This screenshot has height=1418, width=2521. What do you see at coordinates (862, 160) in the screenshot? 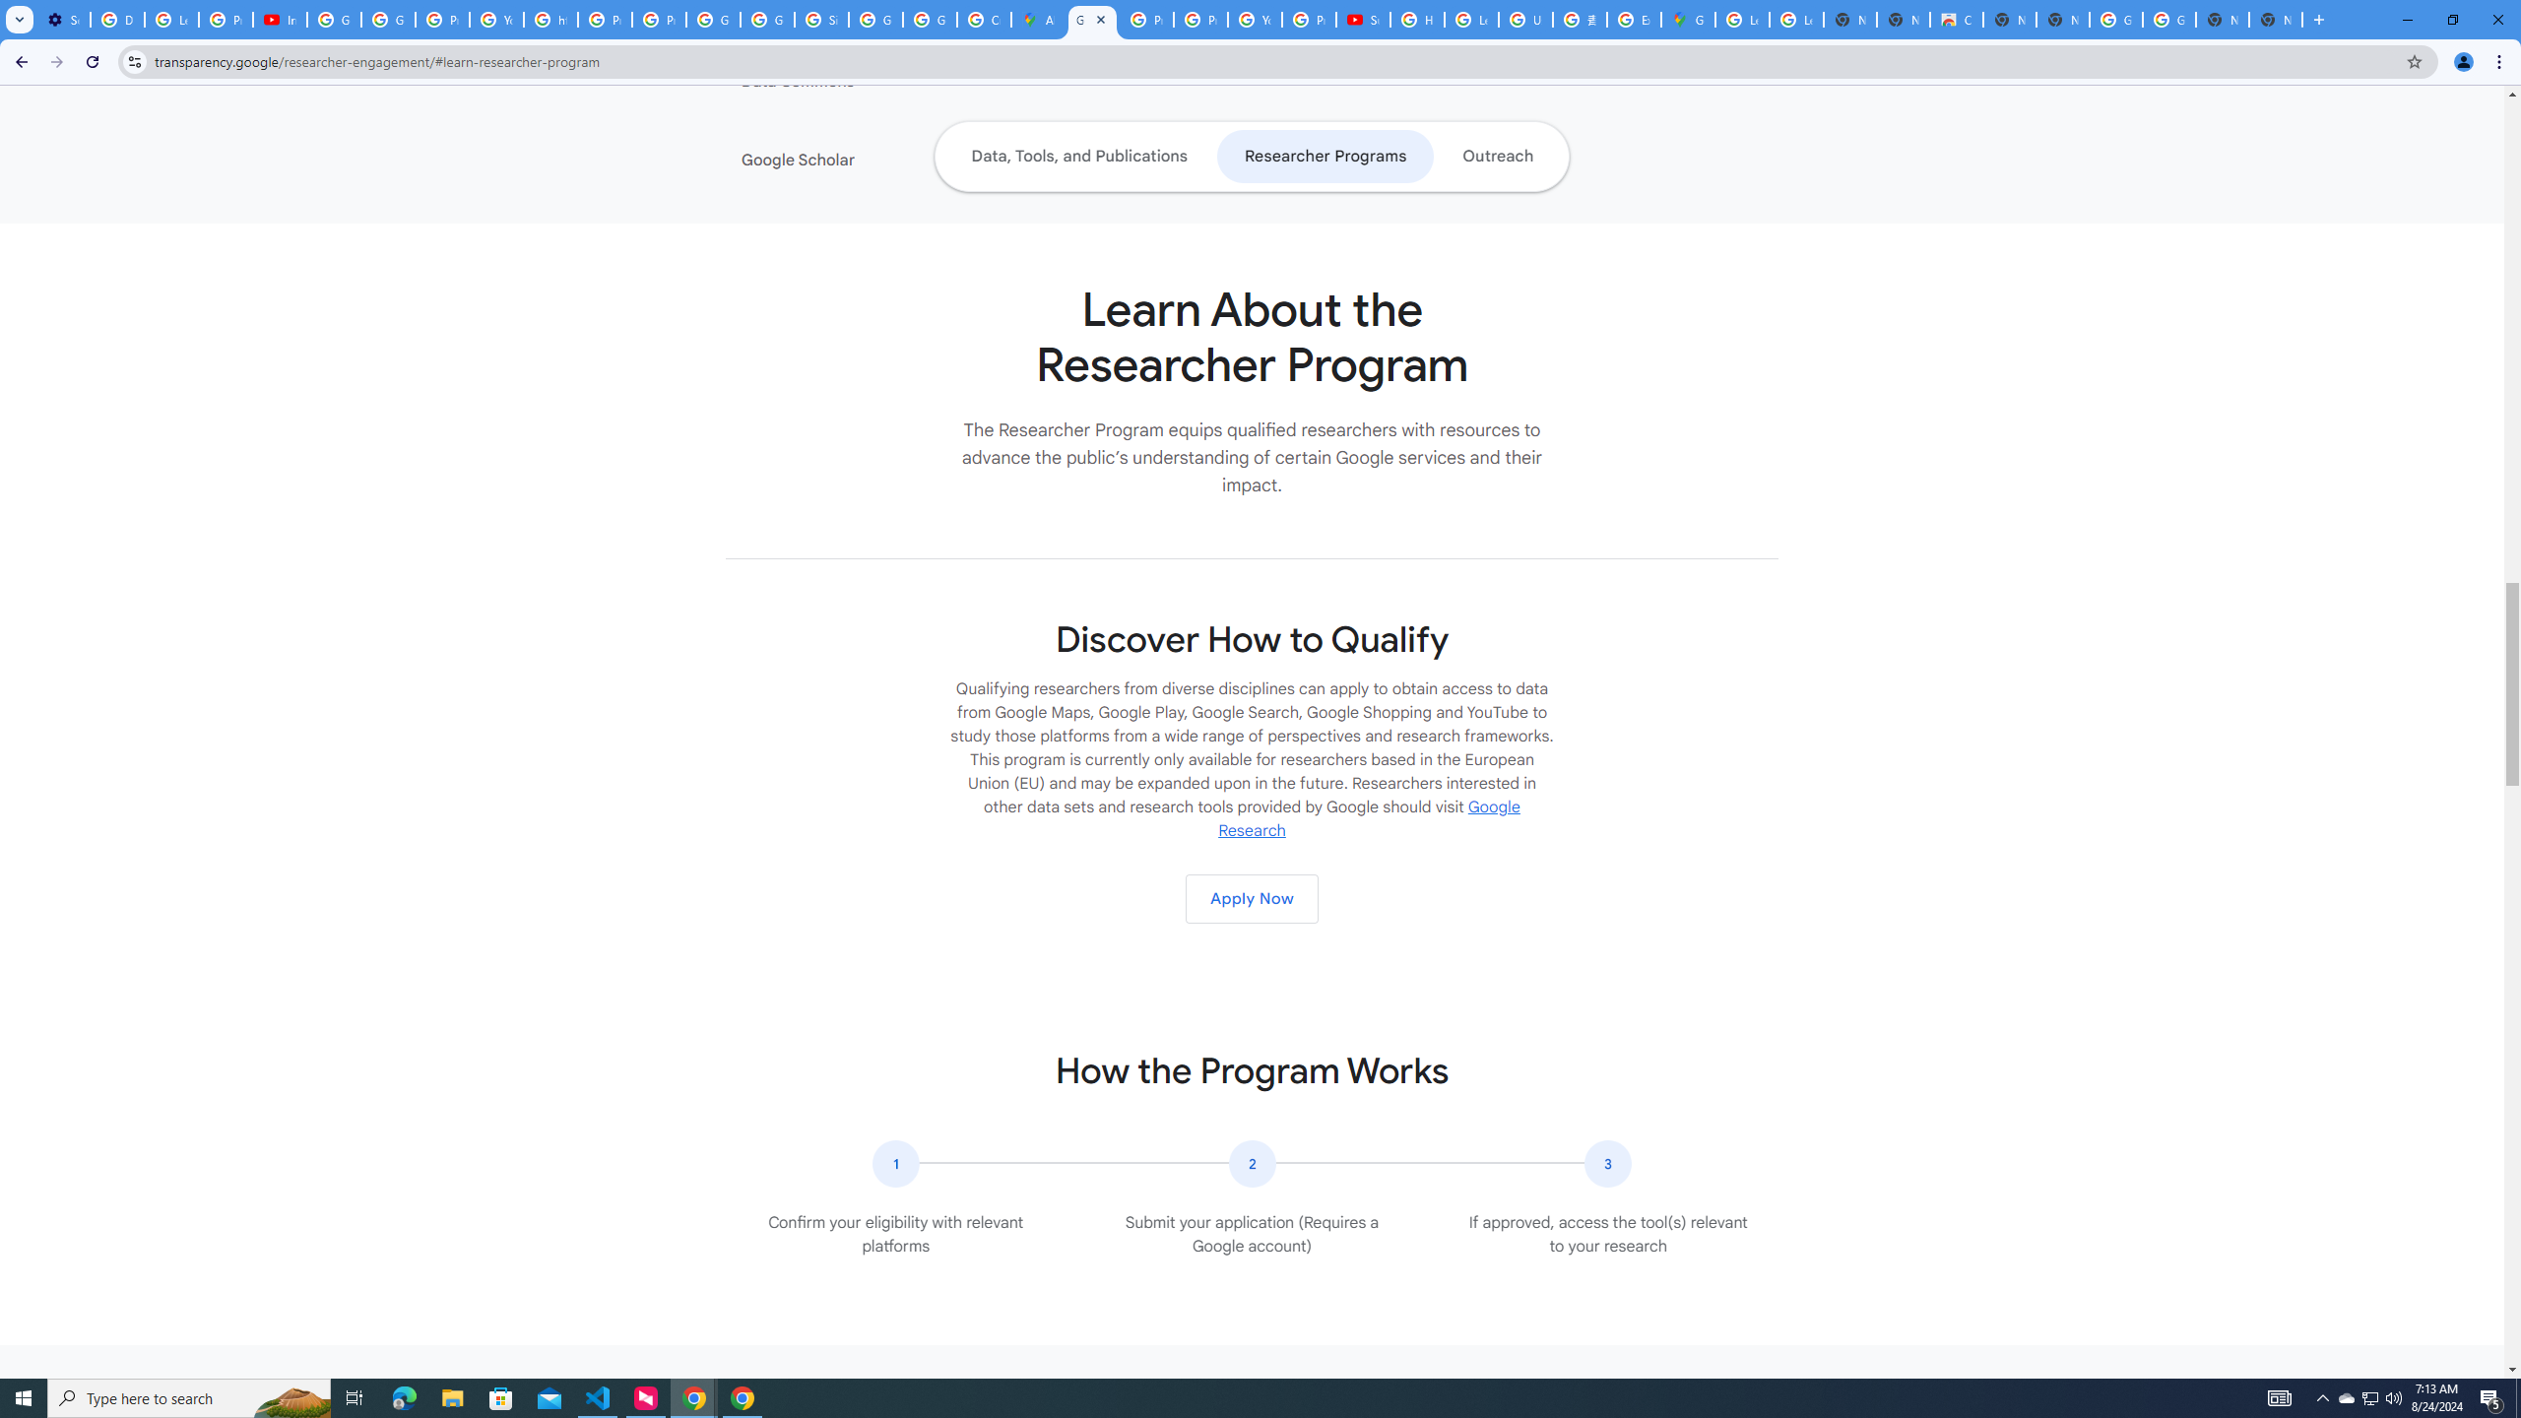
I see `Google Scholar` at bounding box center [862, 160].